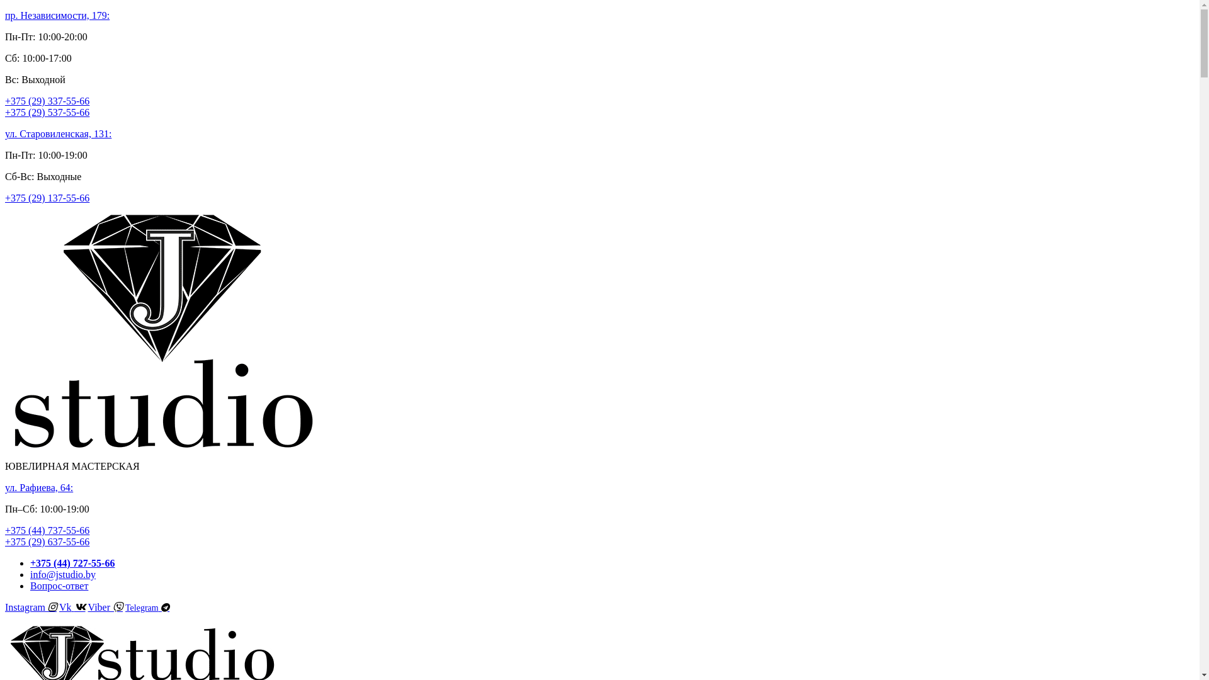 The image size is (1209, 680). Describe the element at coordinates (47, 530) in the screenshot. I see `+375 (44) 737-55-66` at that location.